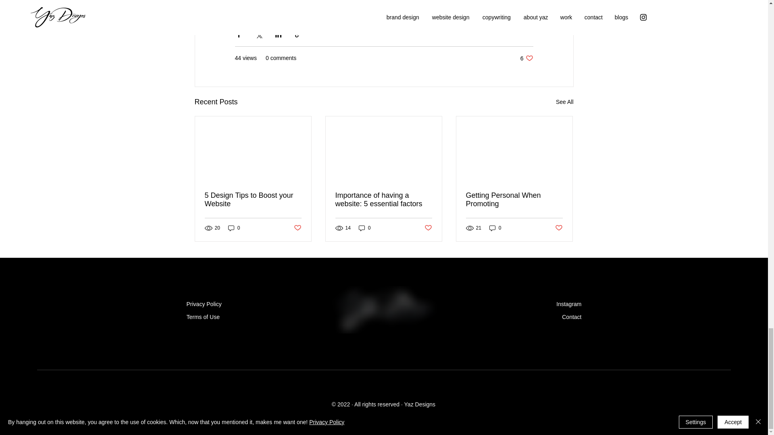  Describe the element at coordinates (428, 228) in the screenshot. I see `Post not marked as liked` at that location.